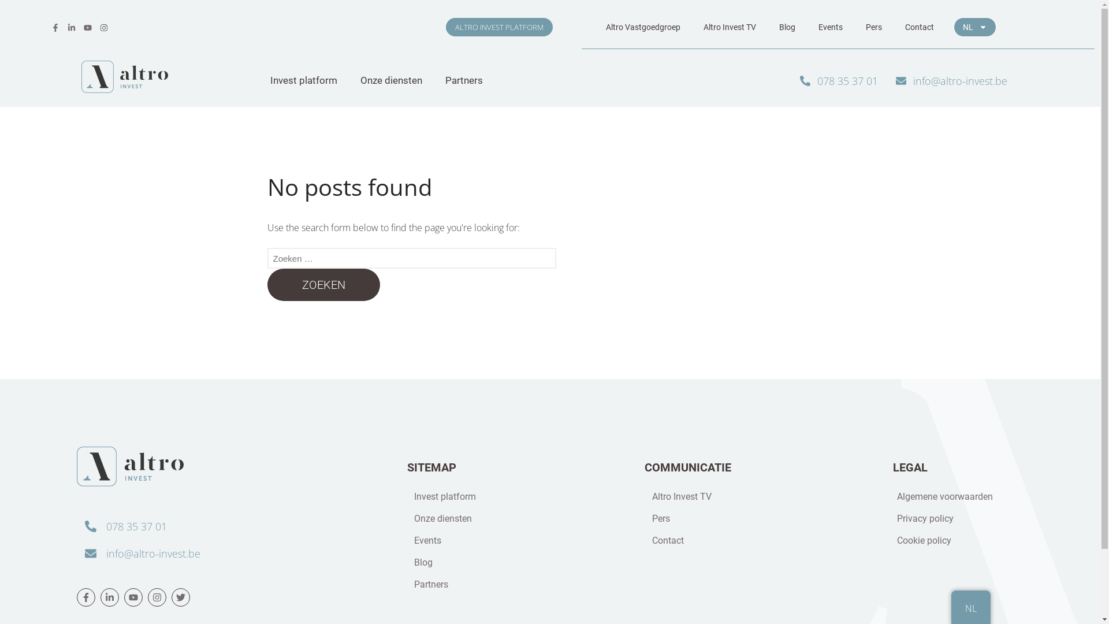 The width and height of the screenshot is (1109, 624). Describe the element at coordinates (523, 541) in the screenshot. I see `Events` at that location.